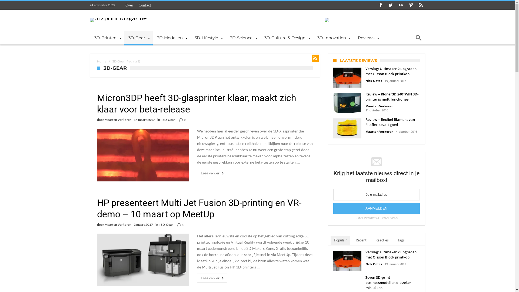 The height and width of the screenshot is (292, 519). I want to click on Maarten Verkoren, so click(118, 225).